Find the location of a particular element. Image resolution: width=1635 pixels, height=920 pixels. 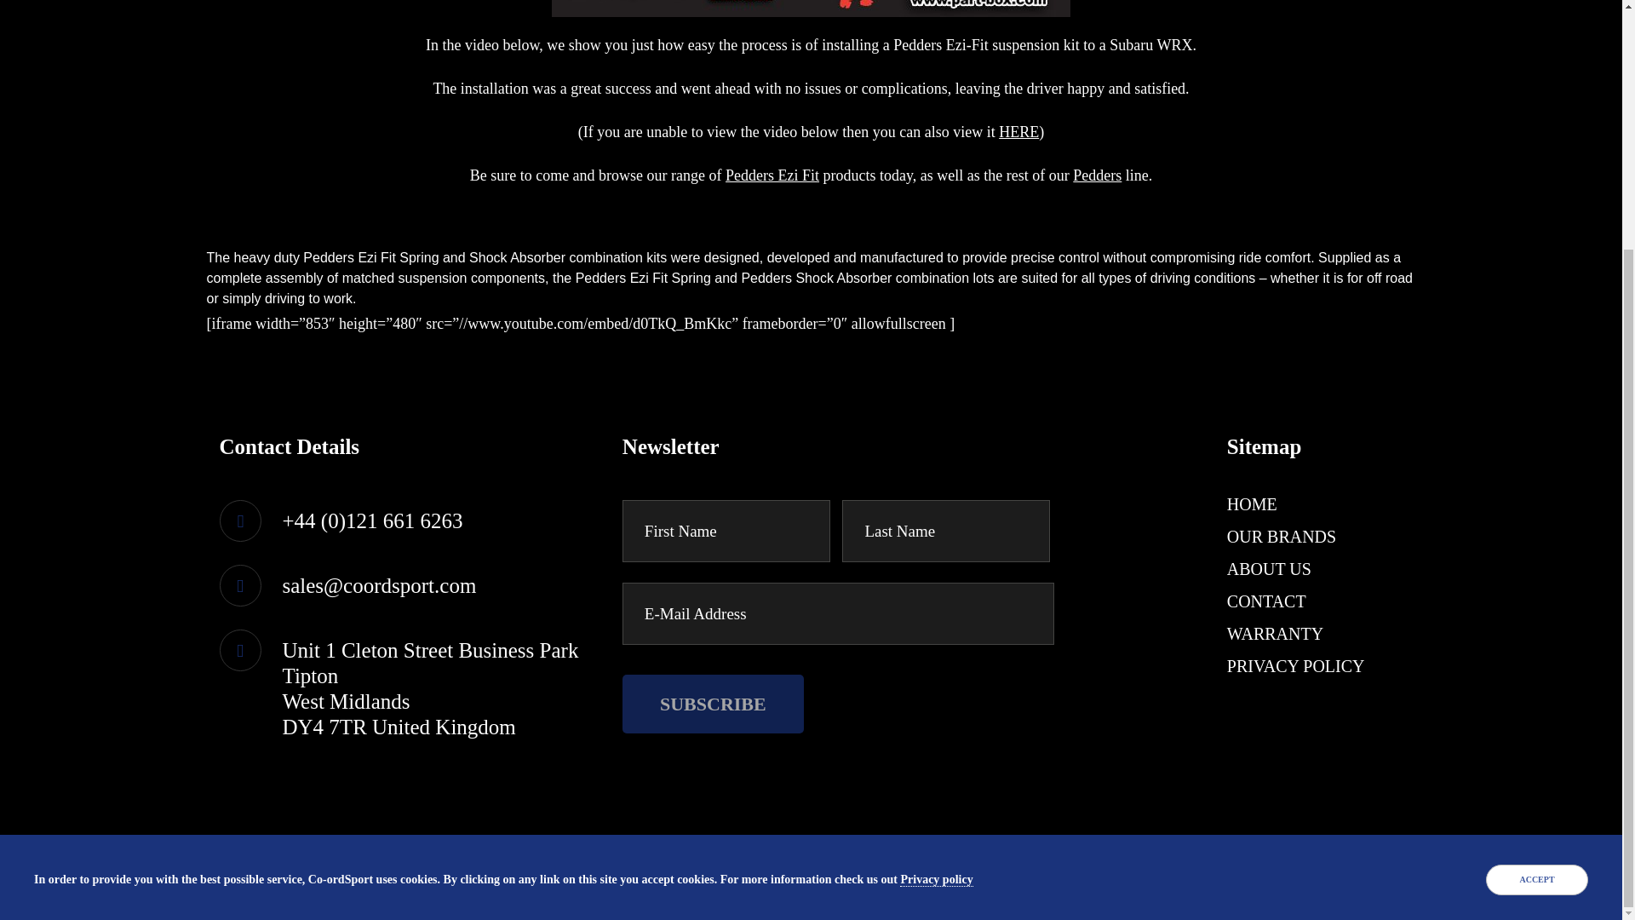

WARRANTY is located at coordinates (1275, 634).